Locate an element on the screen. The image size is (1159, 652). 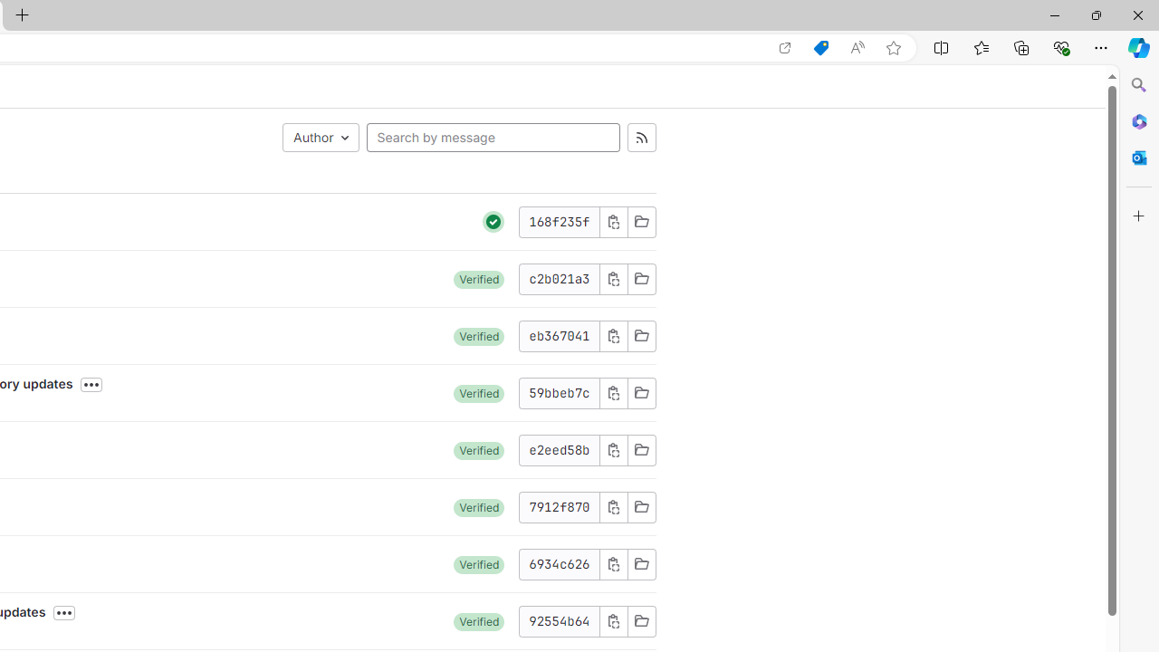
Open in app is located at coordinates (785, 48).